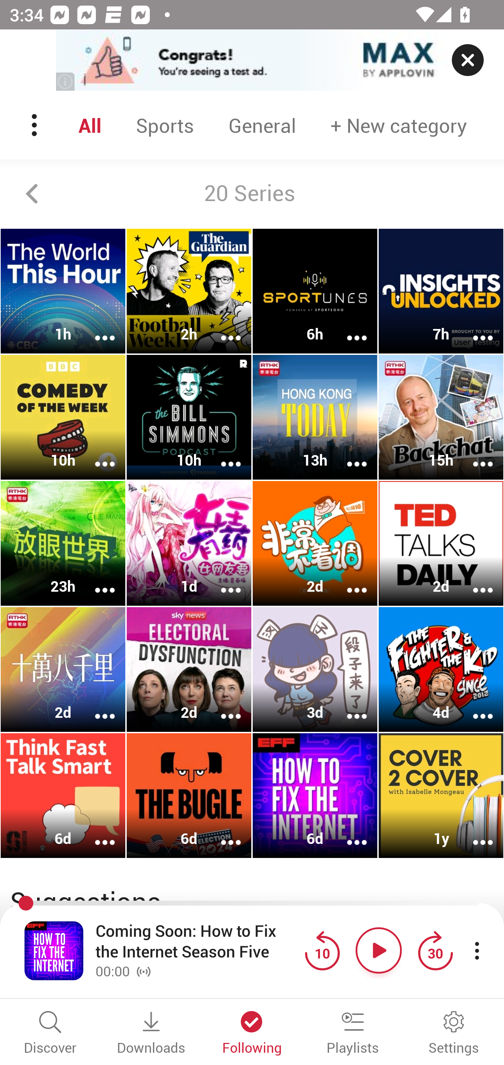  What do you see at coordinates (252, 61) in the screenshot?
I see `app-monetization` at bounding box center [252, 61].